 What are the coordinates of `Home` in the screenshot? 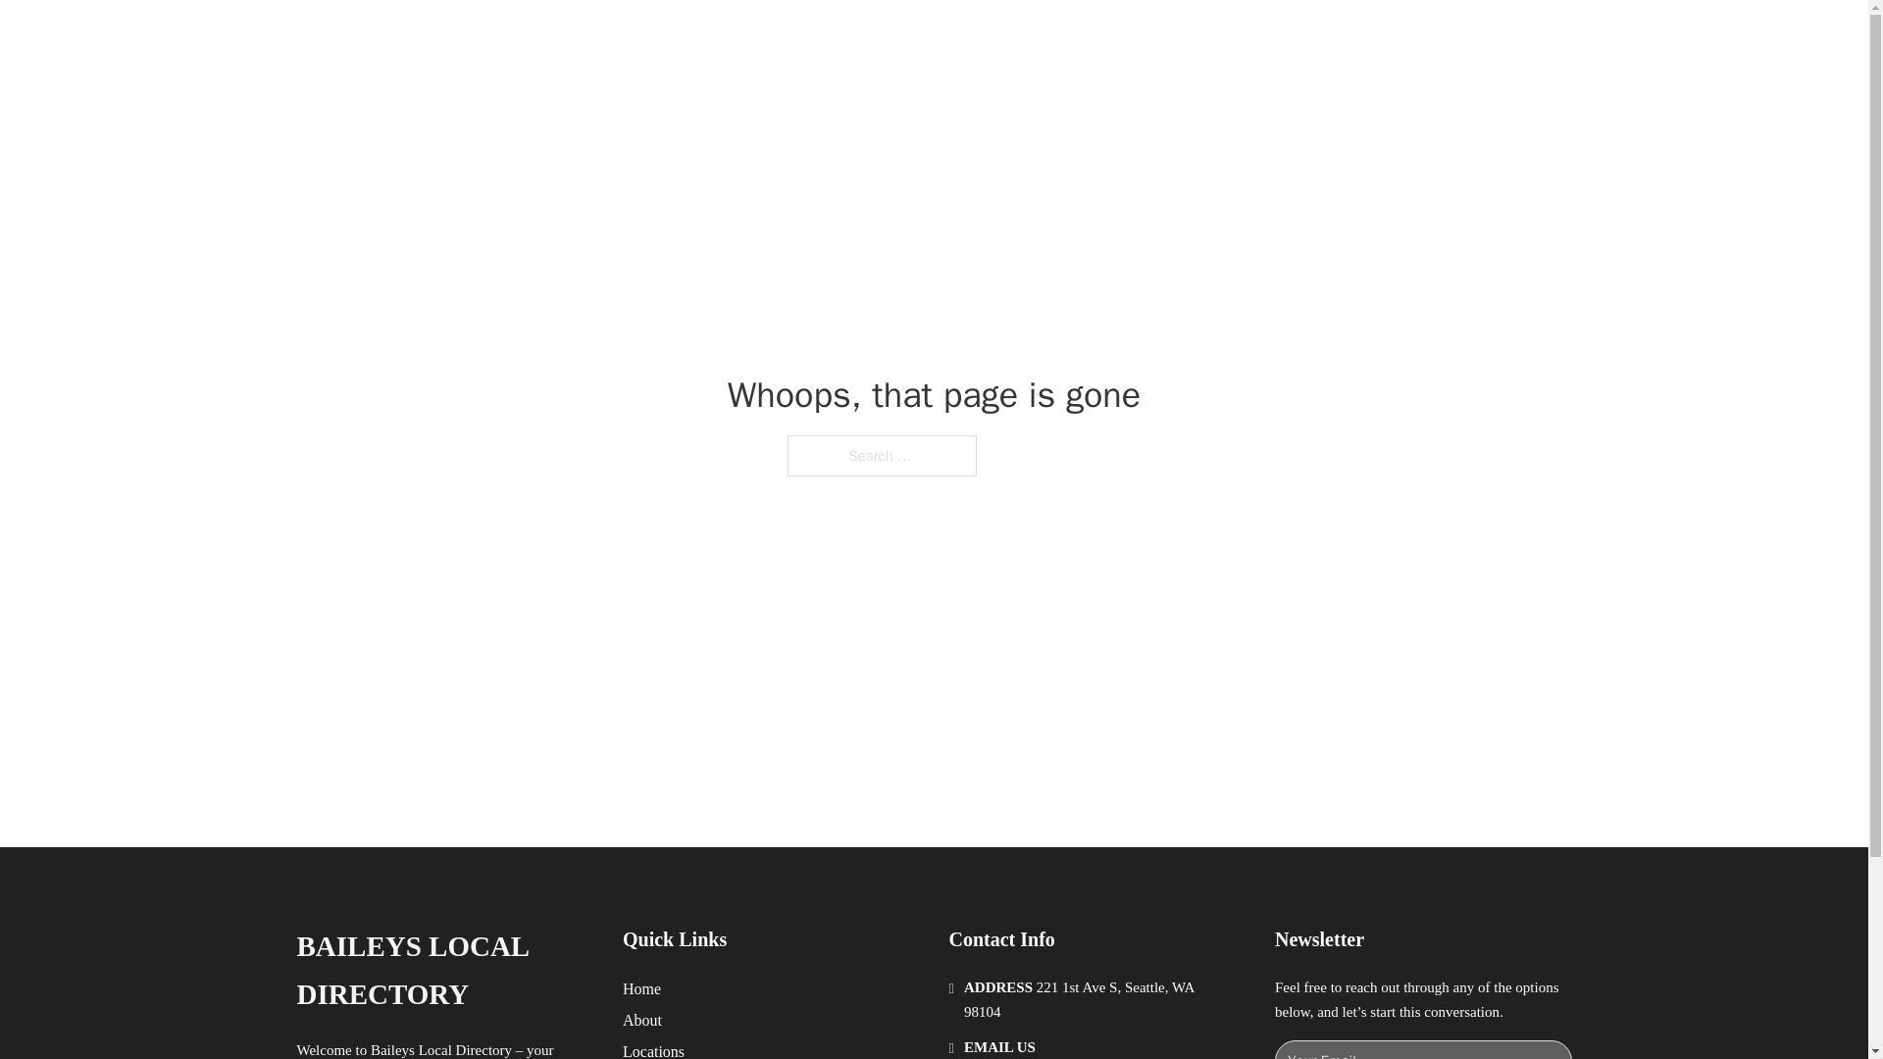 It's located at (641, 988).